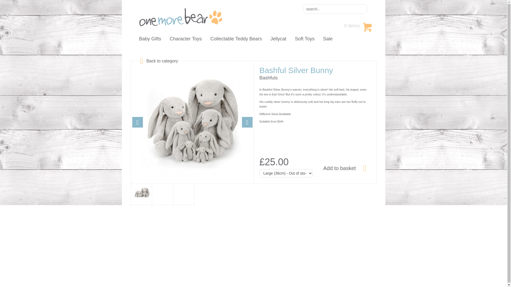  Describe the element at coordinates (236, 39) in the screenshot. I see `Collectable Teddy Bears` at that location.